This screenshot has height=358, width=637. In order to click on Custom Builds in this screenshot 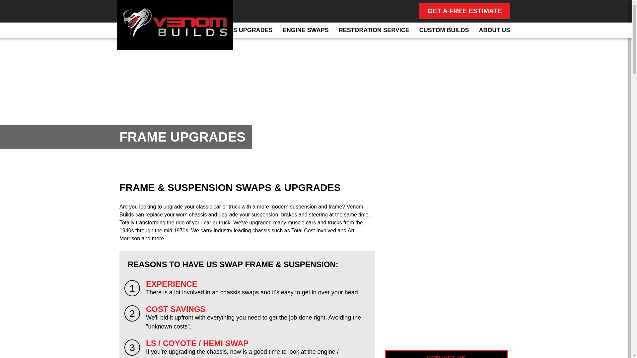, I will do `click(444, 30)`.